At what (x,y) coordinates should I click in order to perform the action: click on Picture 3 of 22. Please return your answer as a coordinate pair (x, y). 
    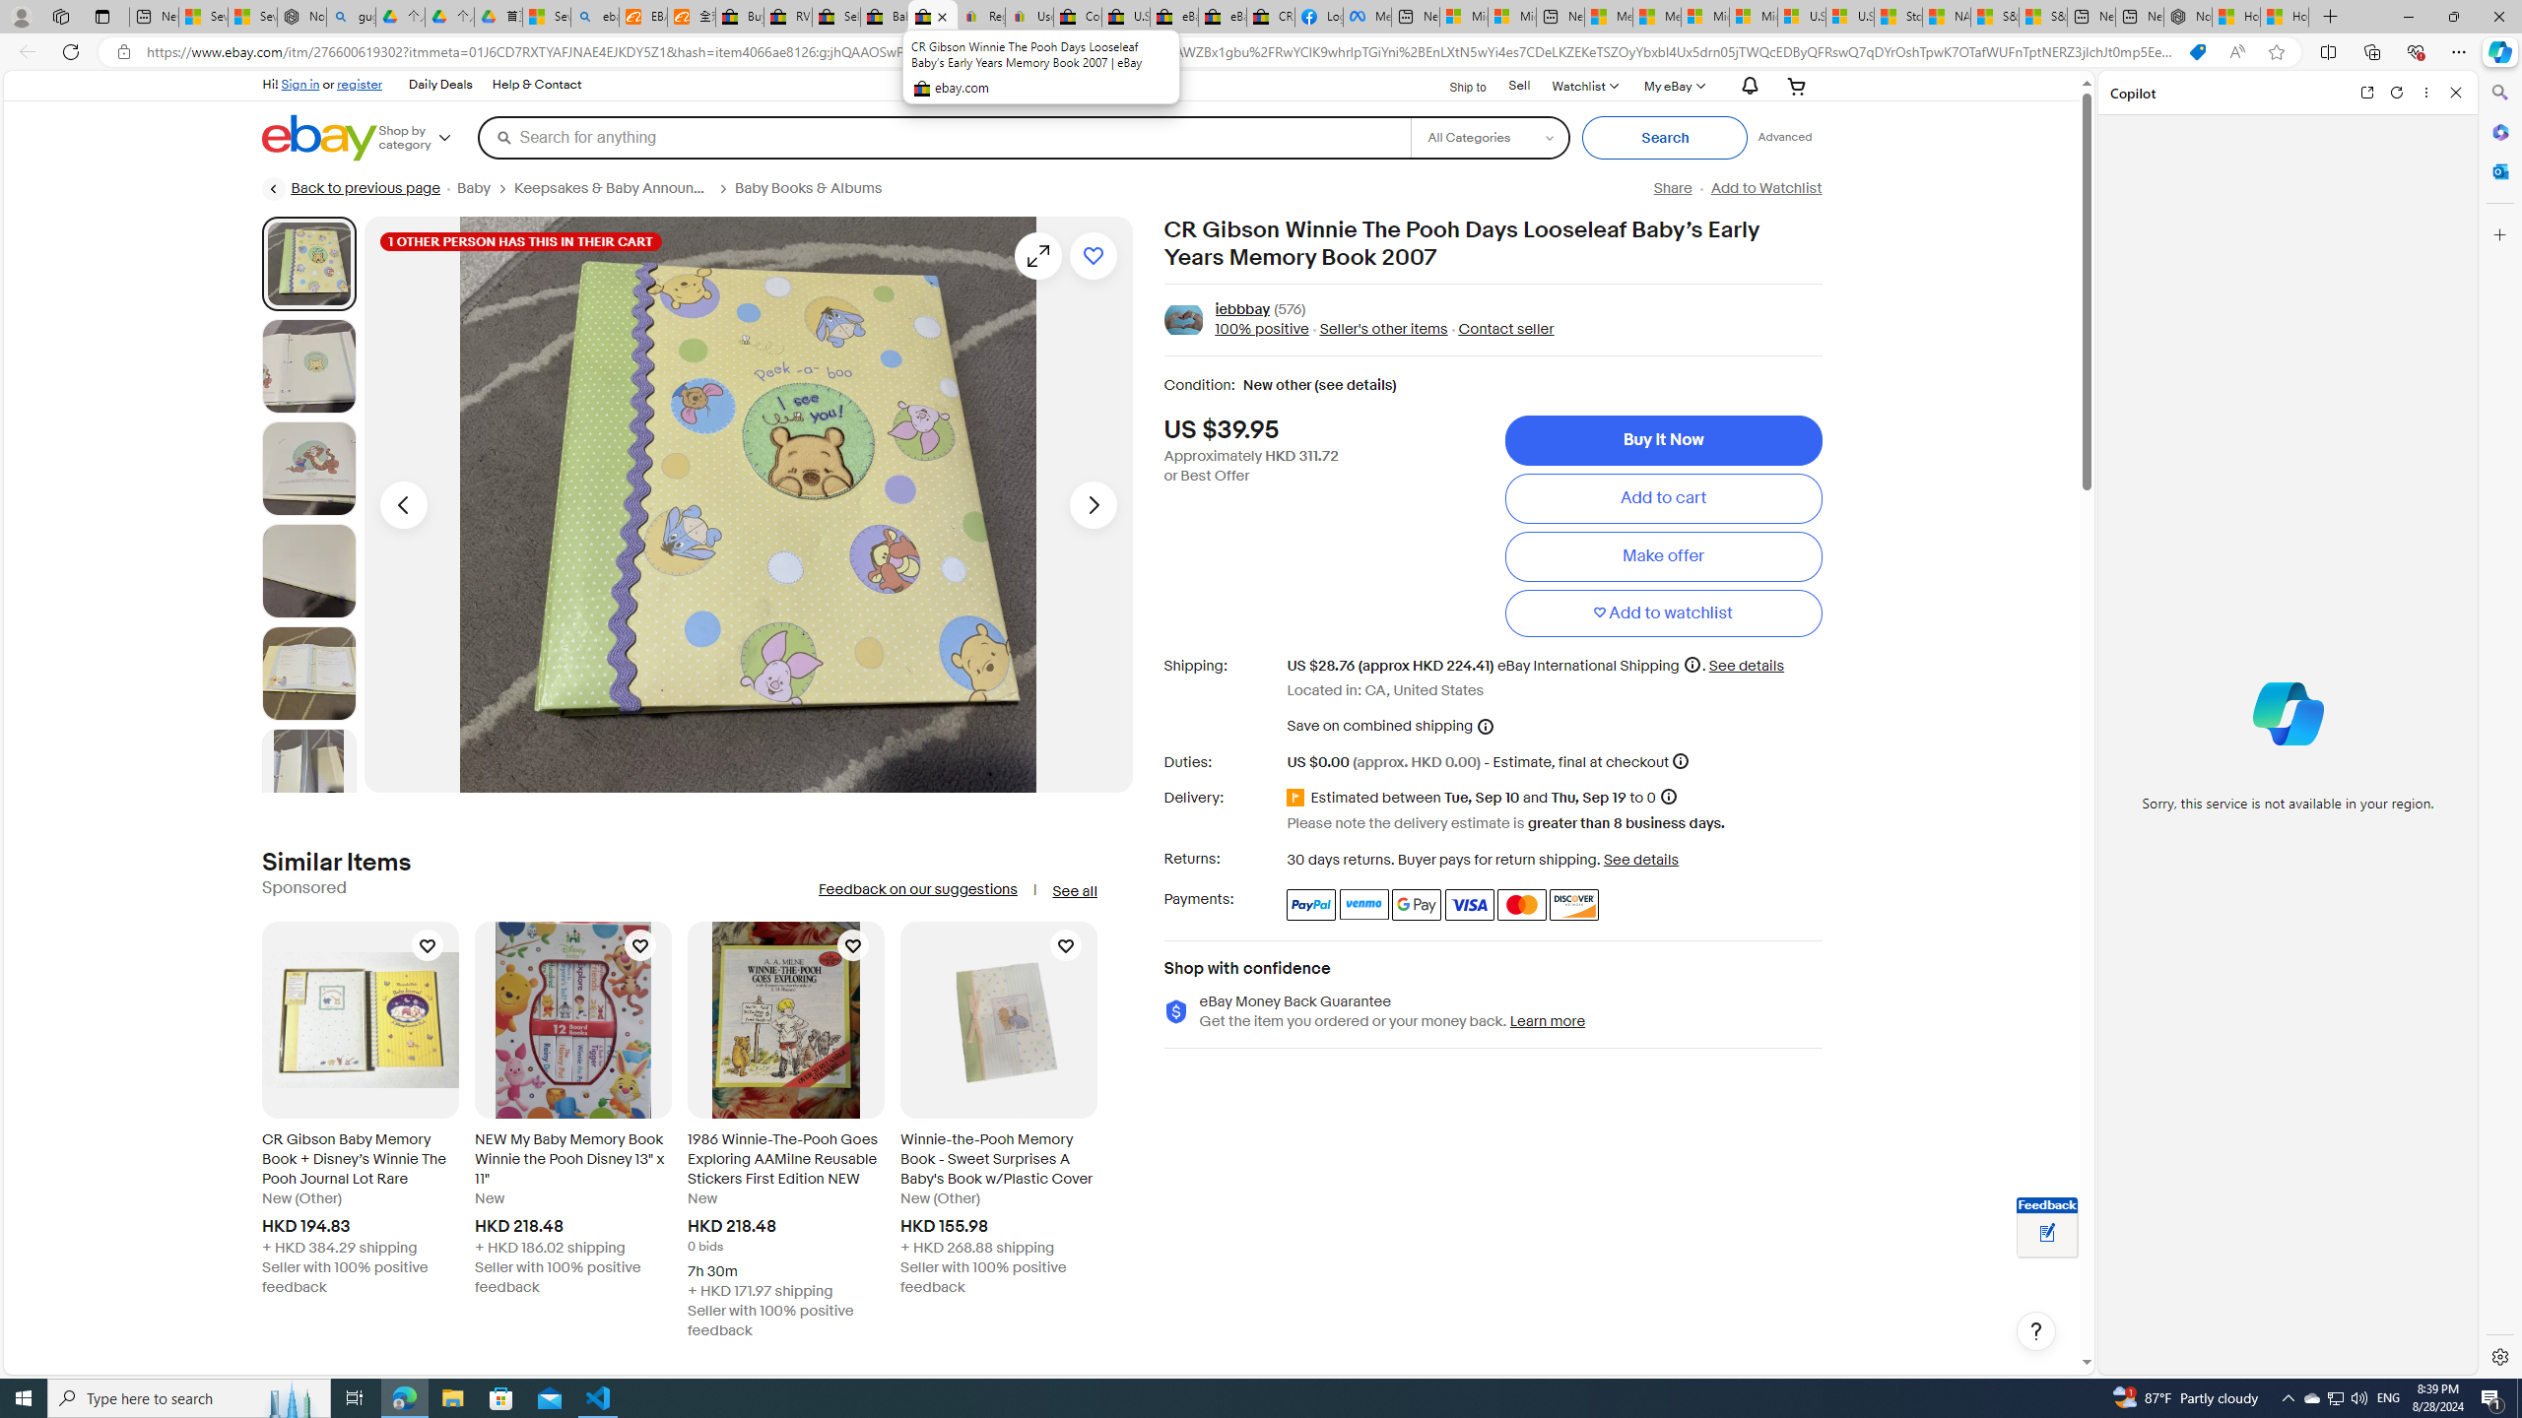
    Looking at the image, I should click on (308, 469).